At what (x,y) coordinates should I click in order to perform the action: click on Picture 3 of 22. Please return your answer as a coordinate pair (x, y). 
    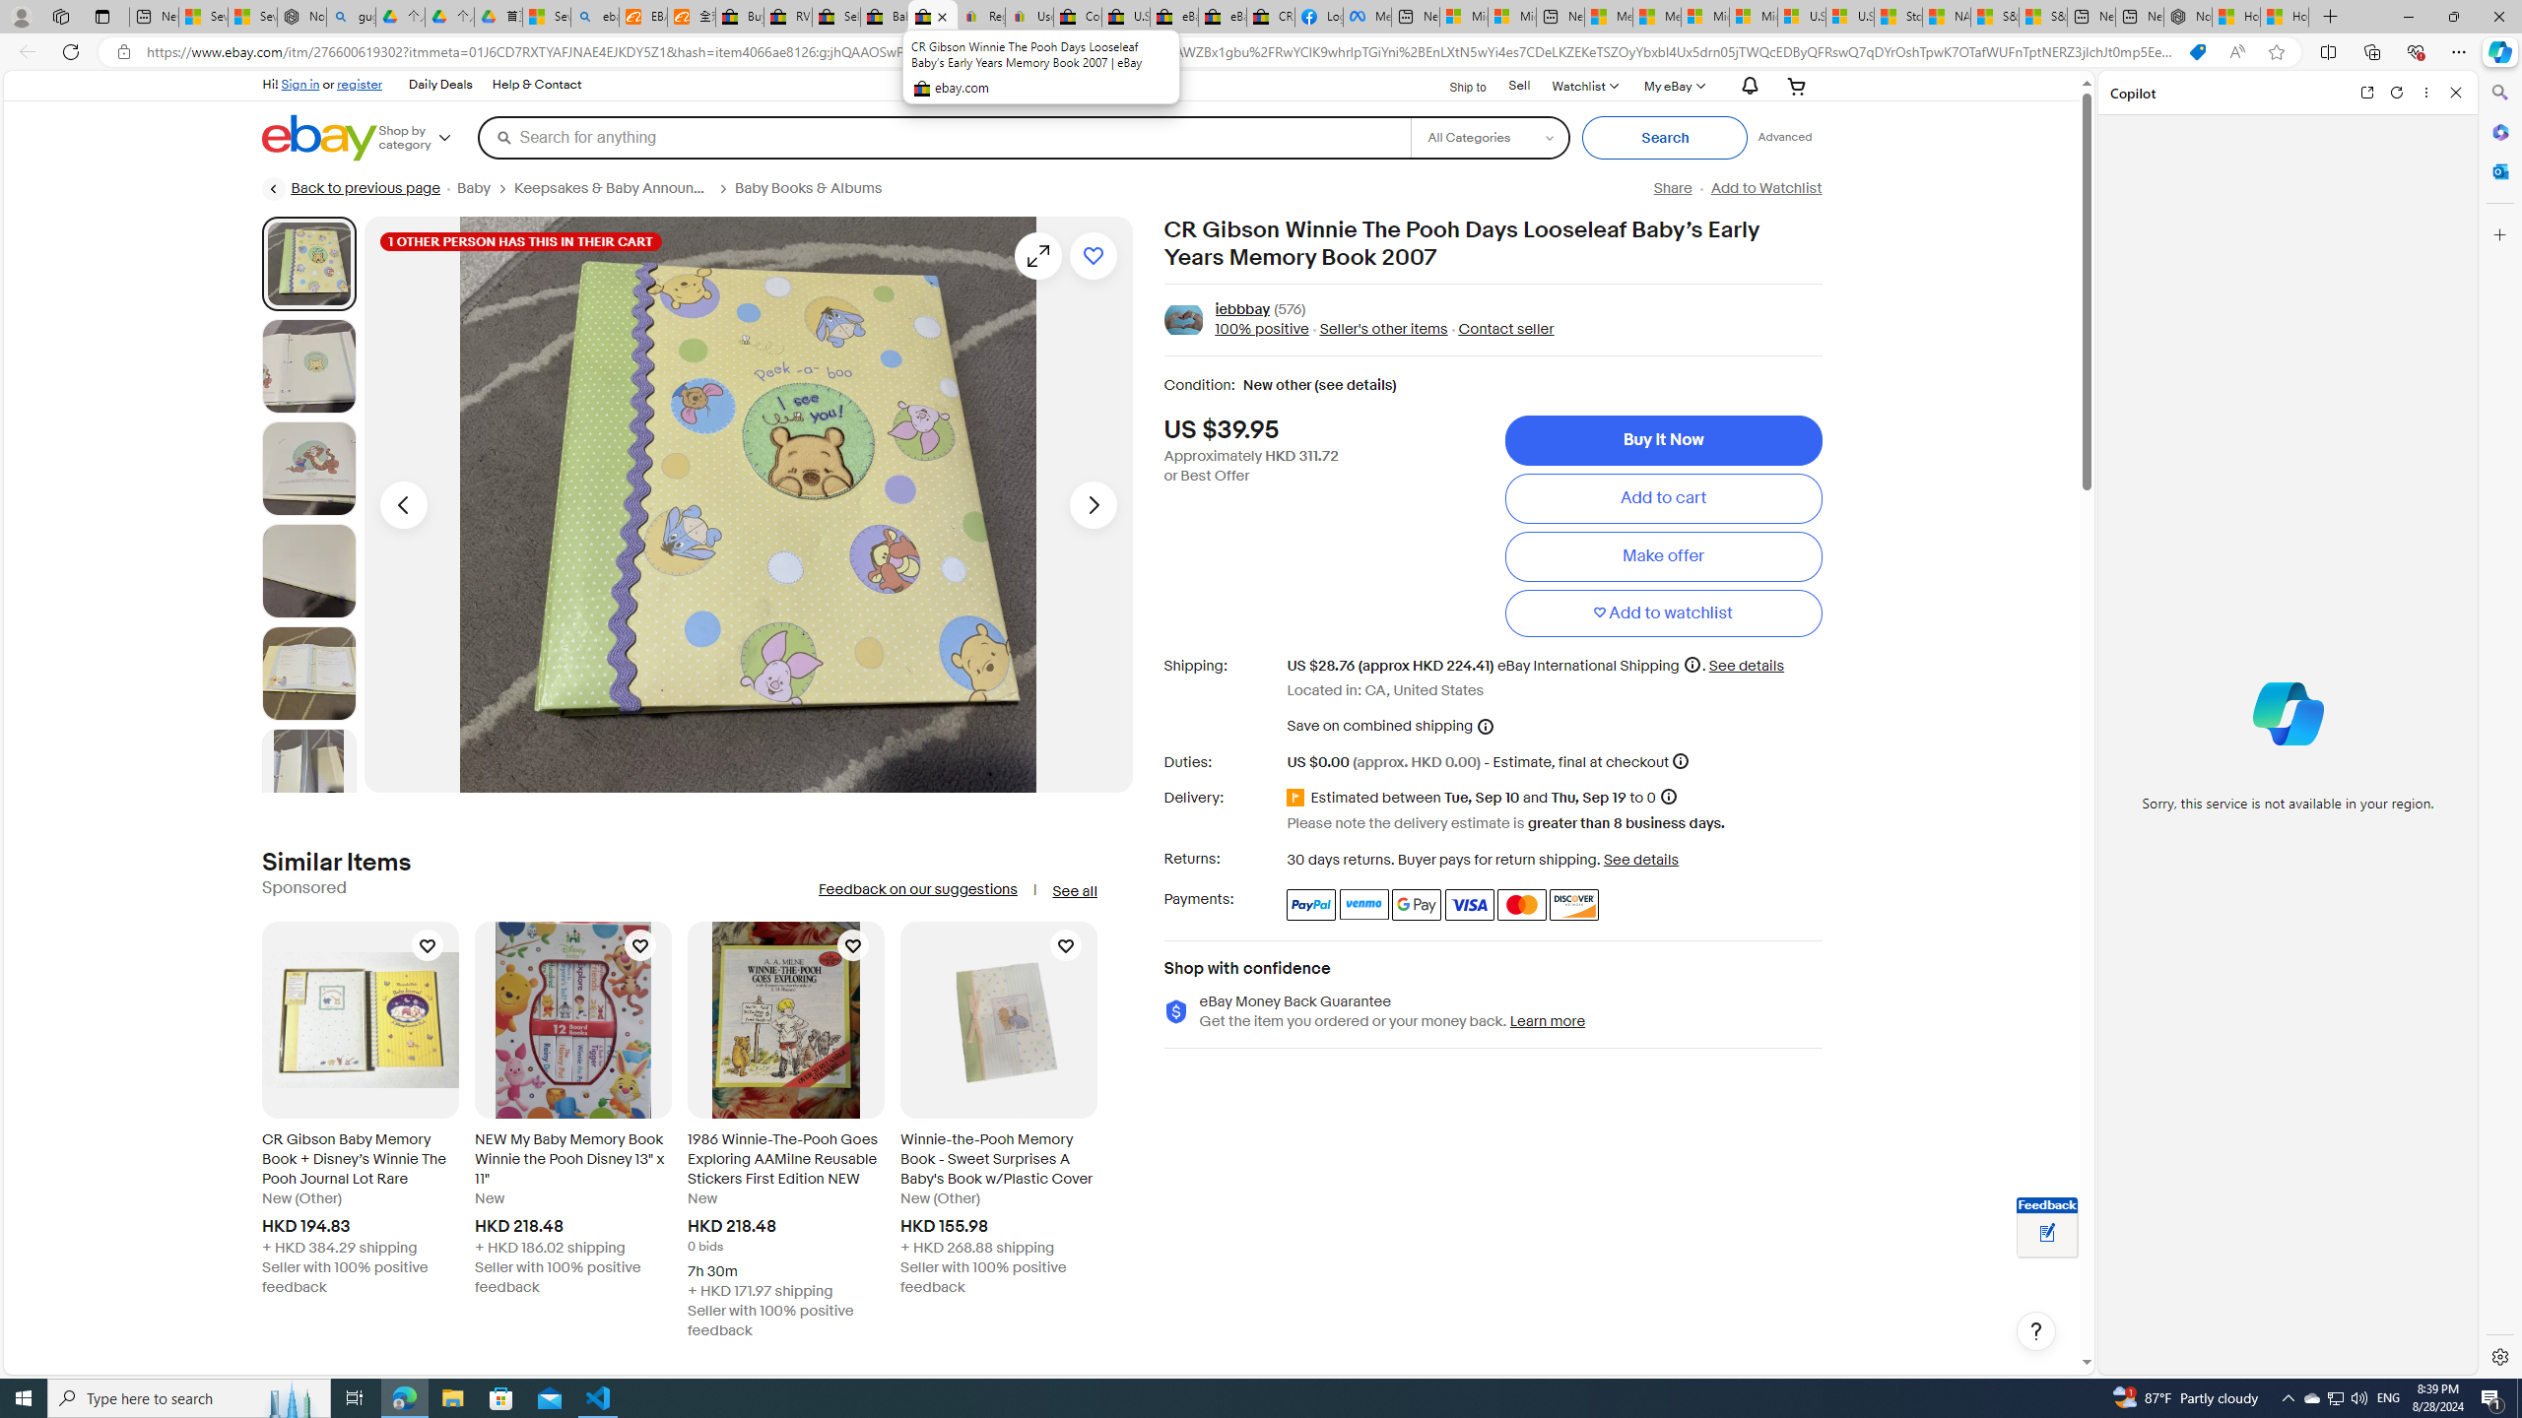
    Looking at the image, I should click on (308, 469).